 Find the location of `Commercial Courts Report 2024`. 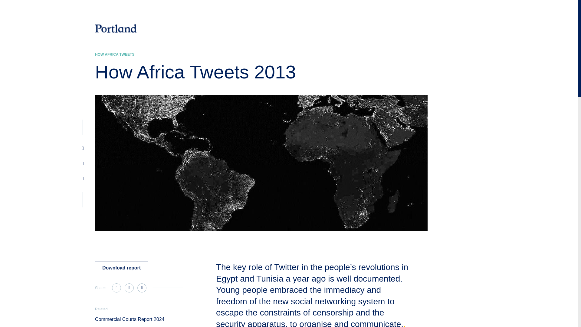

Commercial Courts Report 2024 is located at coordinates (130, 319).